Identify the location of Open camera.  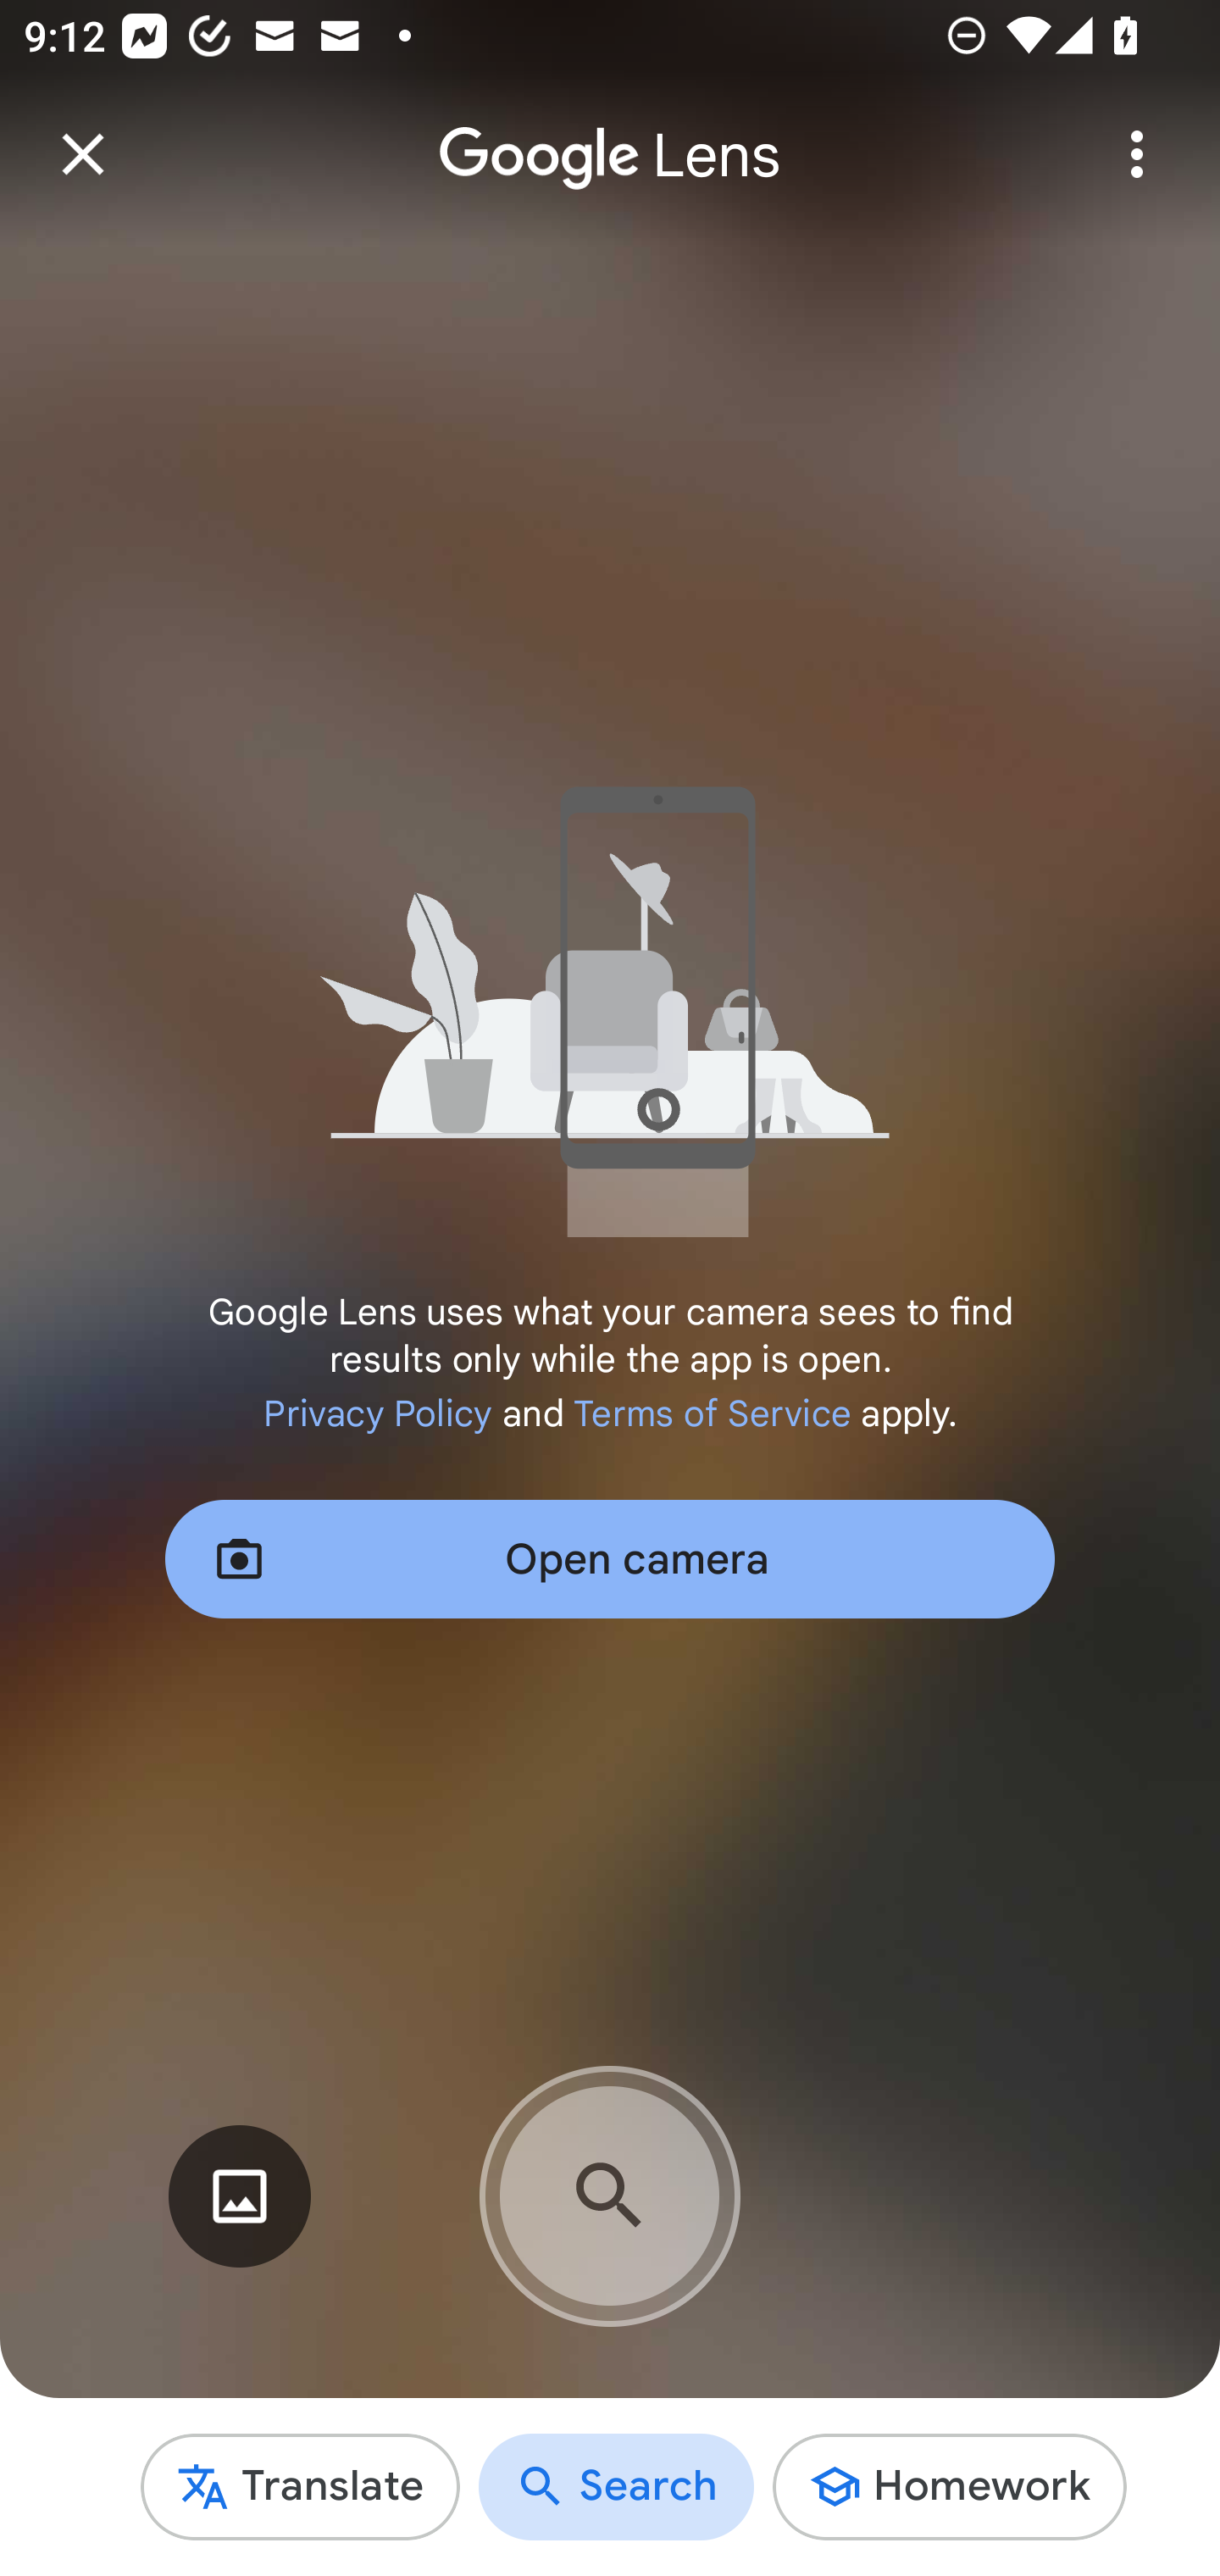
(610, 1559).